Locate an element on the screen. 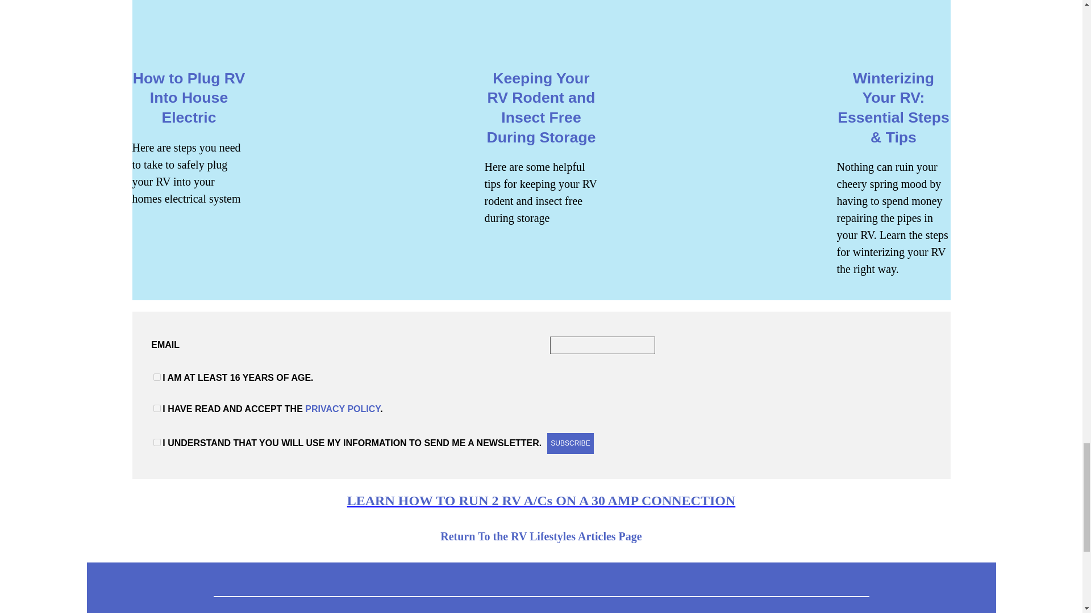  on is located at coordinates (157, 377).